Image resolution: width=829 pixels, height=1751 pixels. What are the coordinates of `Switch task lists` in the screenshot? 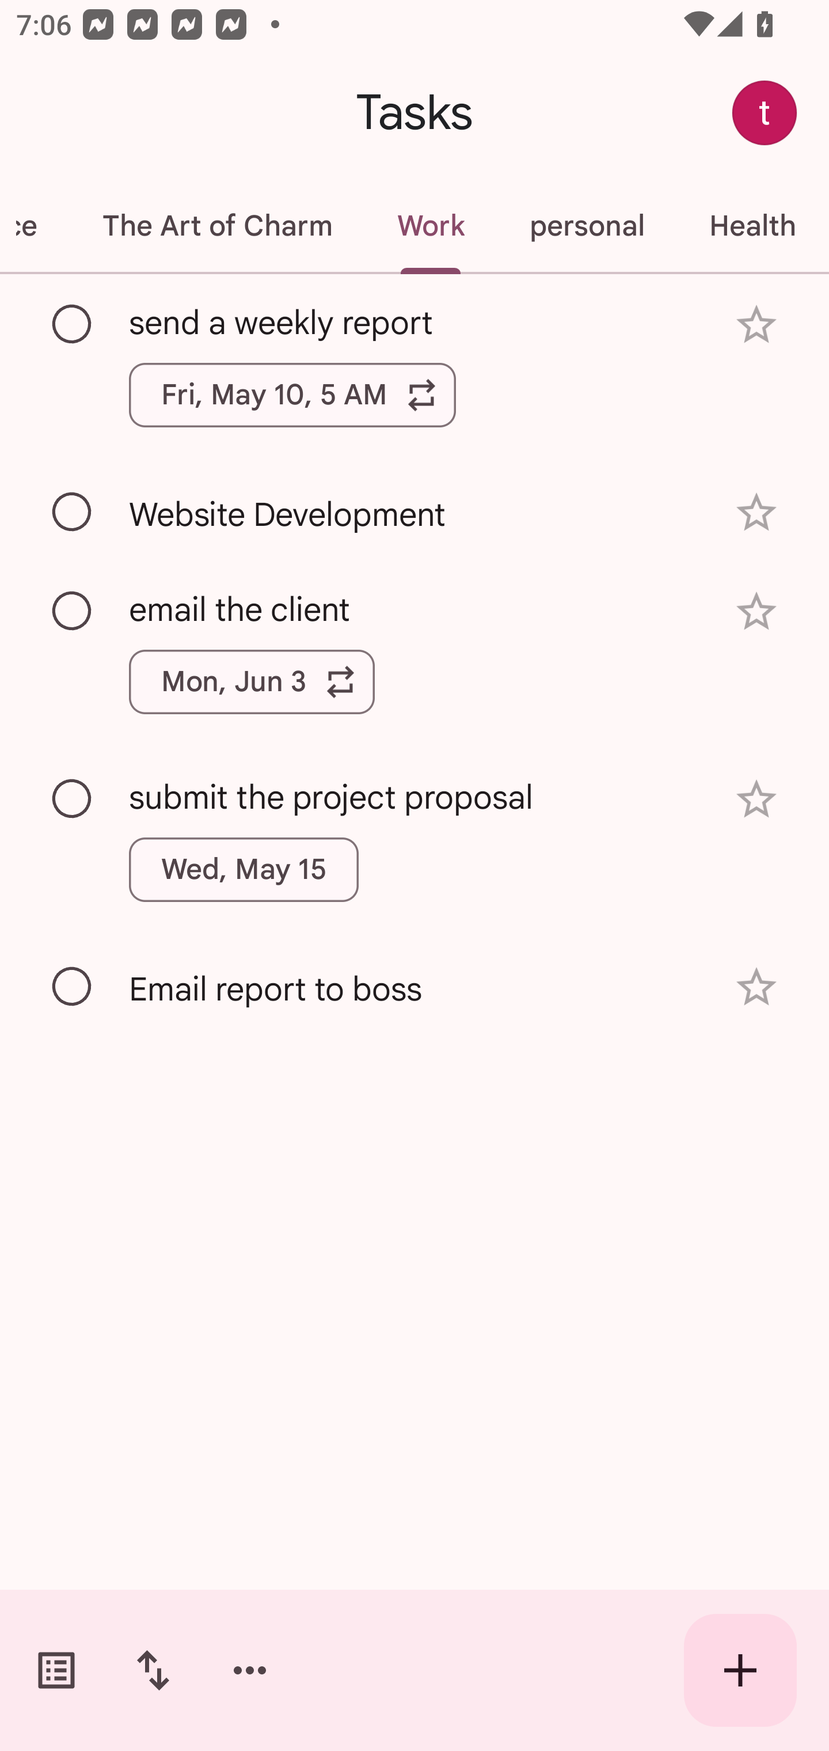 It's located at (56, 1670).